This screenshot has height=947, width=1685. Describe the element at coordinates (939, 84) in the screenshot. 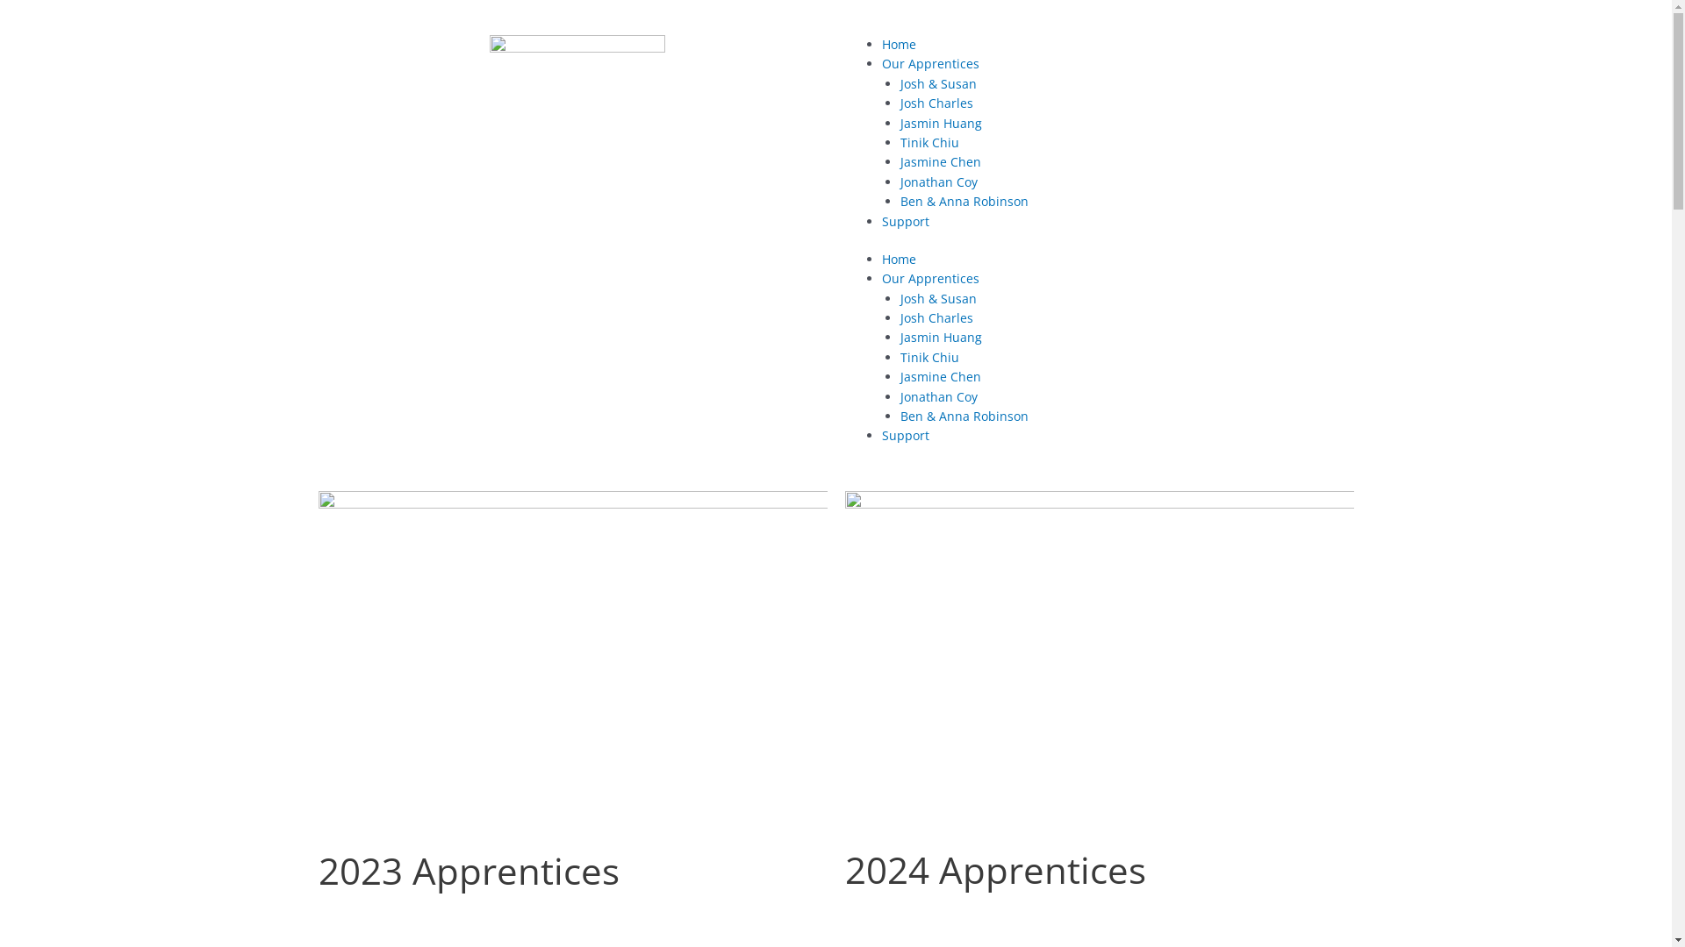

I see `Josh & Susan` at that location.